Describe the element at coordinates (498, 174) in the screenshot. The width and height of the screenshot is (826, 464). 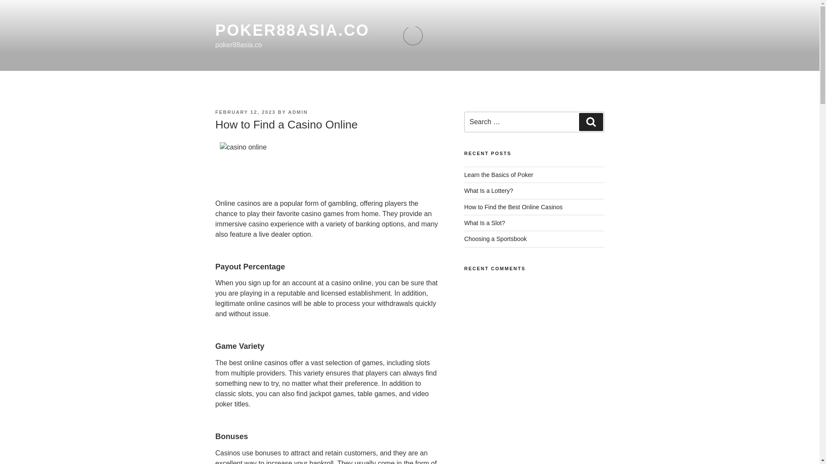
I see `Learn the Basics of Poker` at that location.